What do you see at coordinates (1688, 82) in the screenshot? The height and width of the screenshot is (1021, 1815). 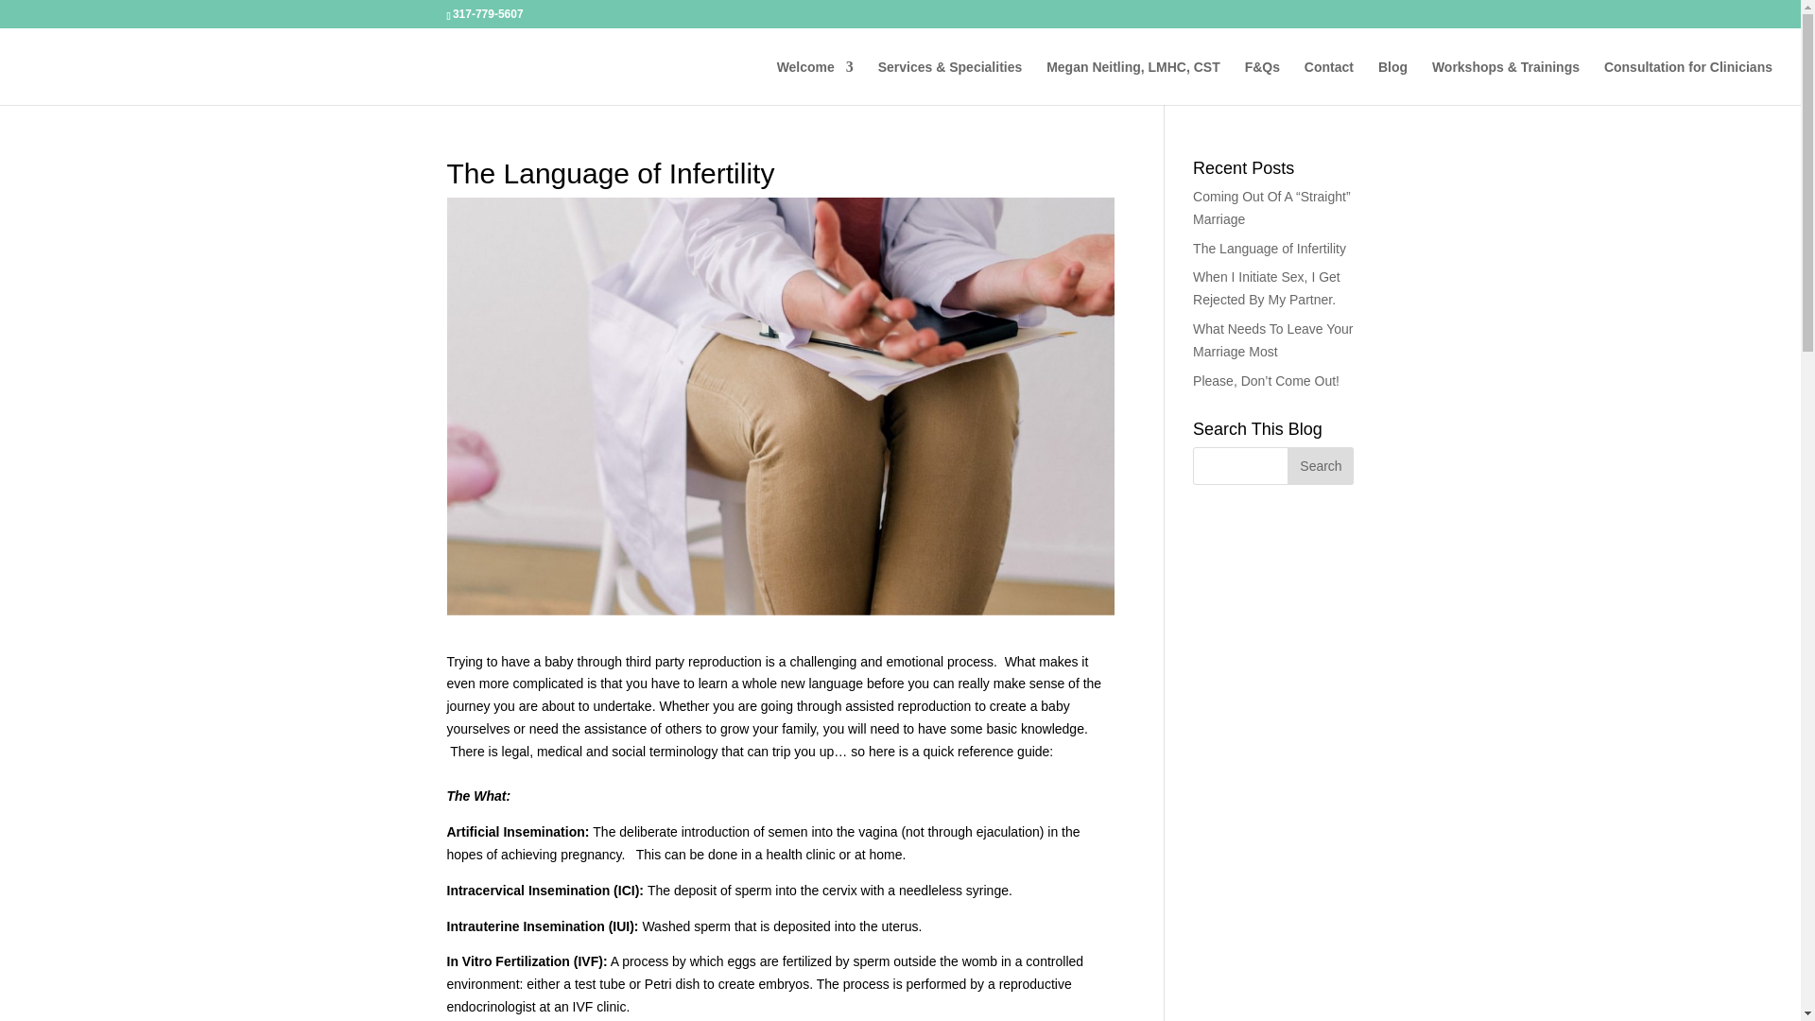 I see `Consultation for Clinicians` at bounding box center [1688, 82].